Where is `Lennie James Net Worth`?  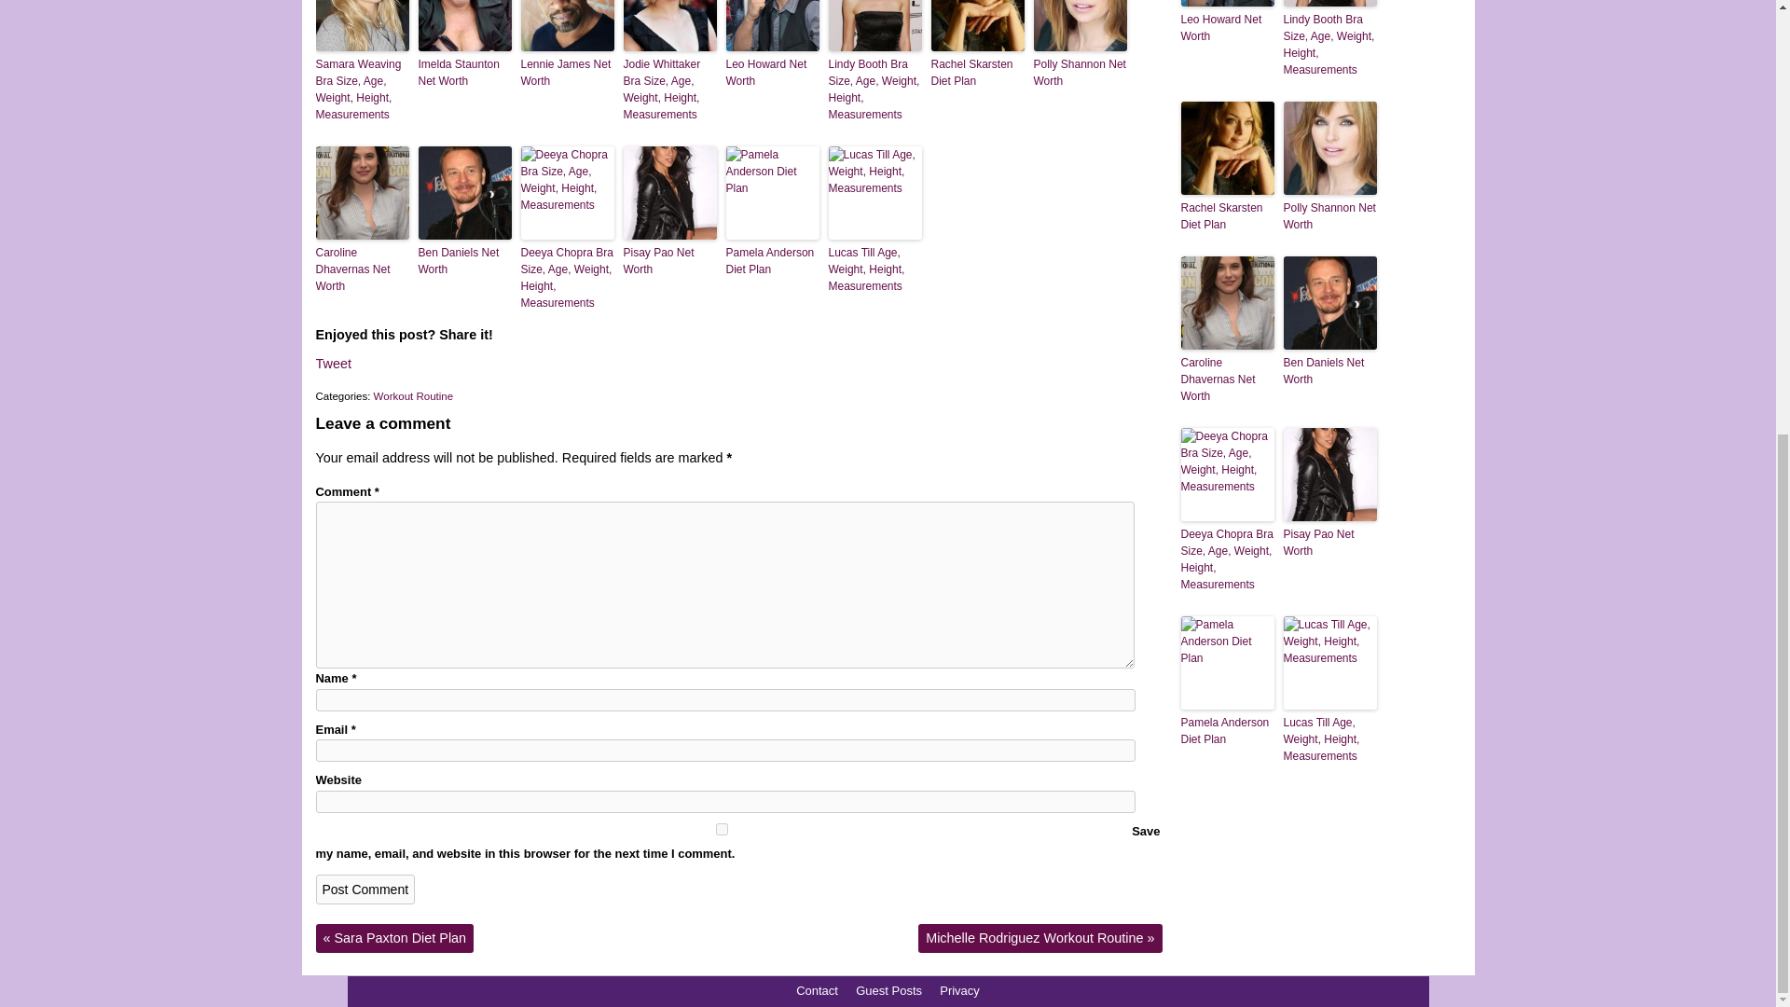 Lennie James Net Worth is located at coordinates (567, 73).